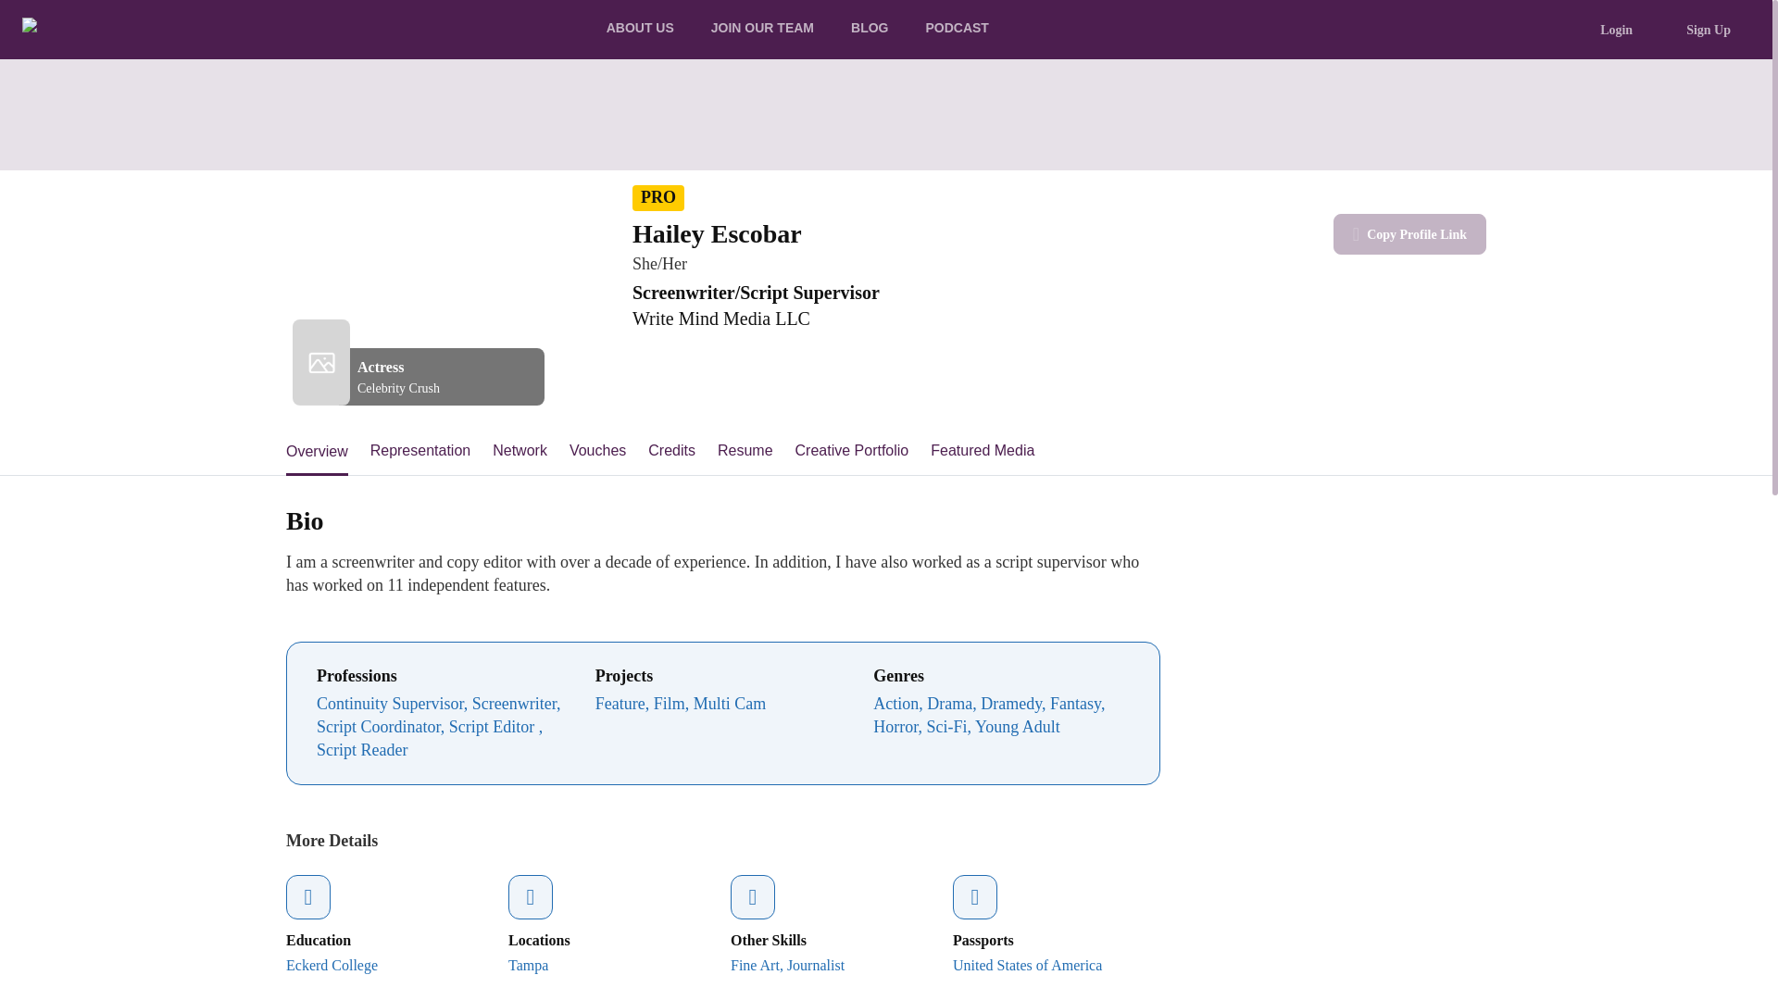 This screenshot has width=1778, height=1000. I want to click on JOIN OUR TEAM, so click(762, 30).